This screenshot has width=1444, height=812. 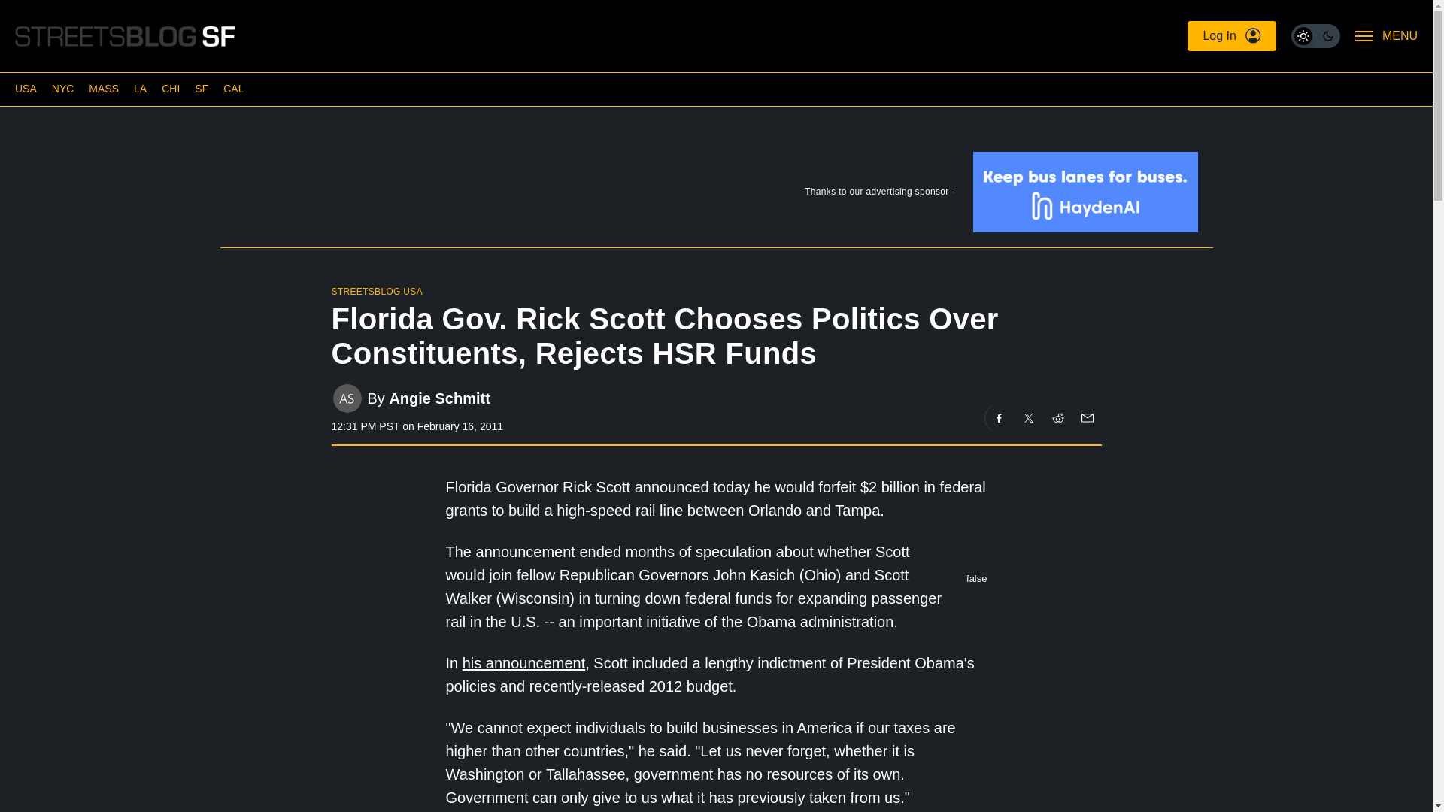 What do you see at coordinates (715, 195) in the screenshot?
I see `Thanks to our advertising sponsor -` at bounding box center [715, 195].